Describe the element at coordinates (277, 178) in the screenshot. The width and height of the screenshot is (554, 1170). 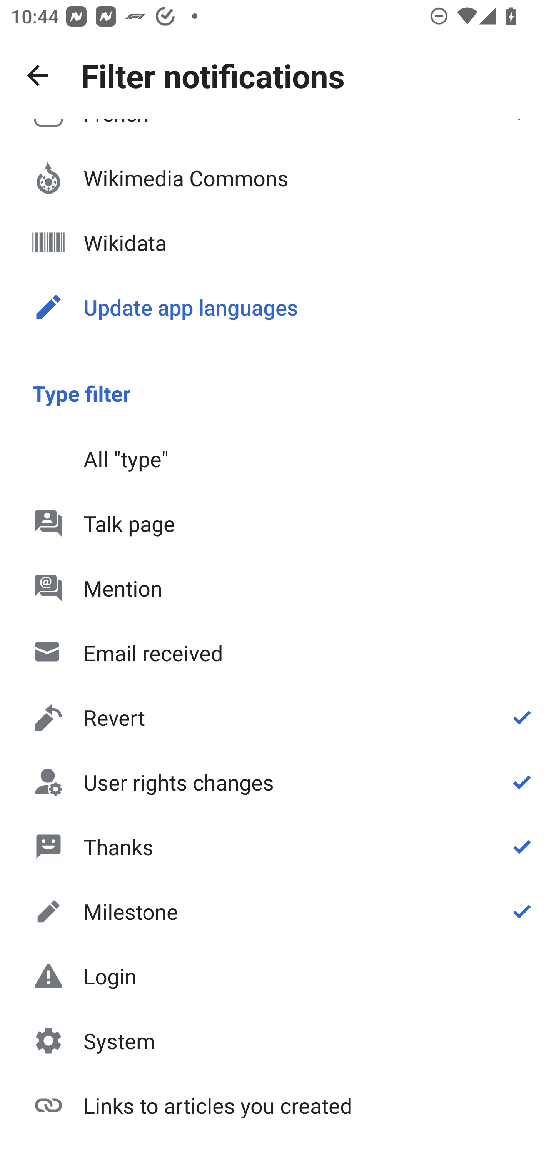
I see `Wikimedia Commons` at that location.